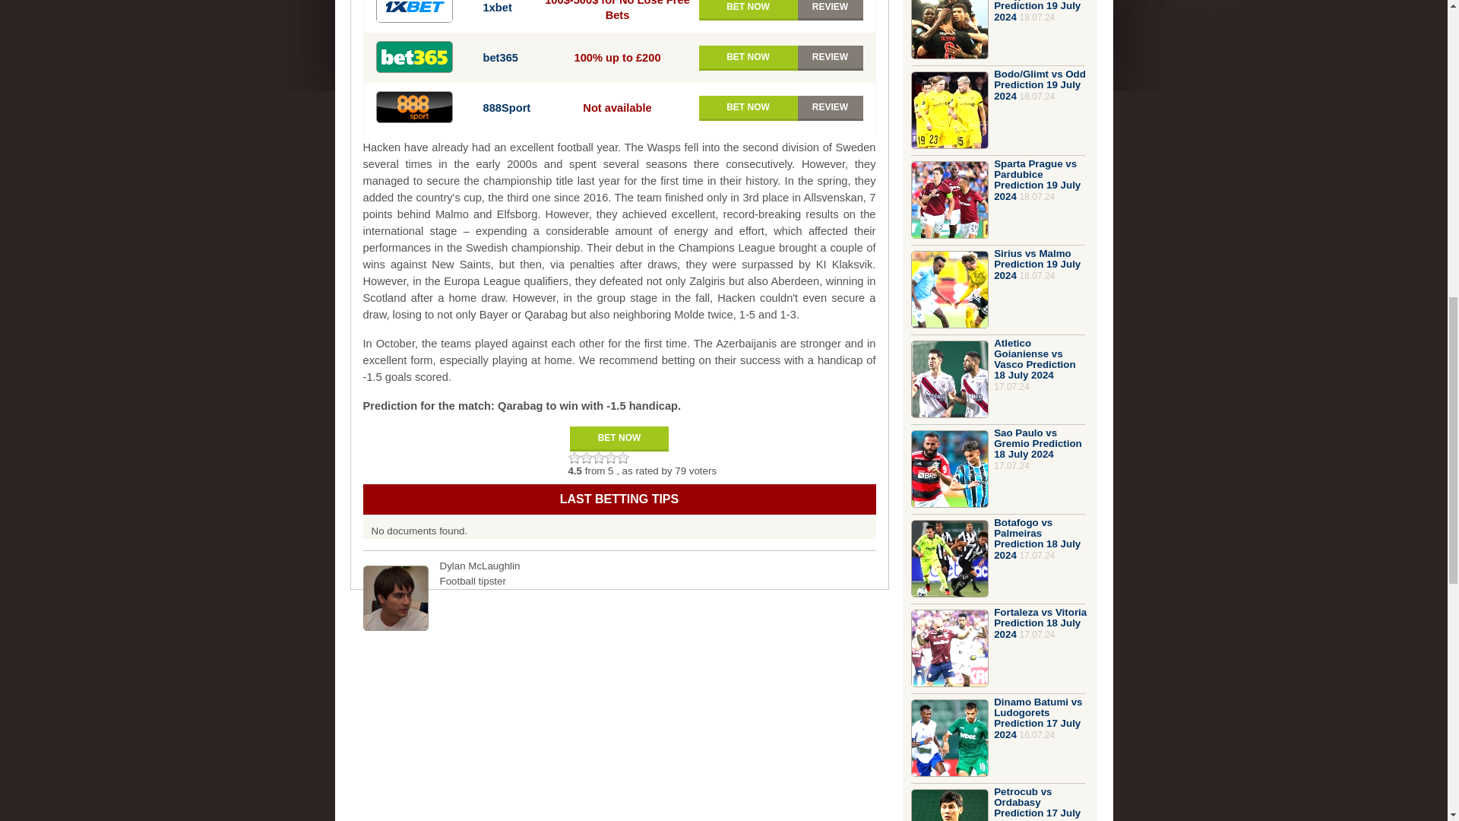 The height and width of the screenshot is (821, 1459). What do you see at coordinates (748, 11) in the screenshot?
I see `BET NOW` at bounding box center [748, 11].